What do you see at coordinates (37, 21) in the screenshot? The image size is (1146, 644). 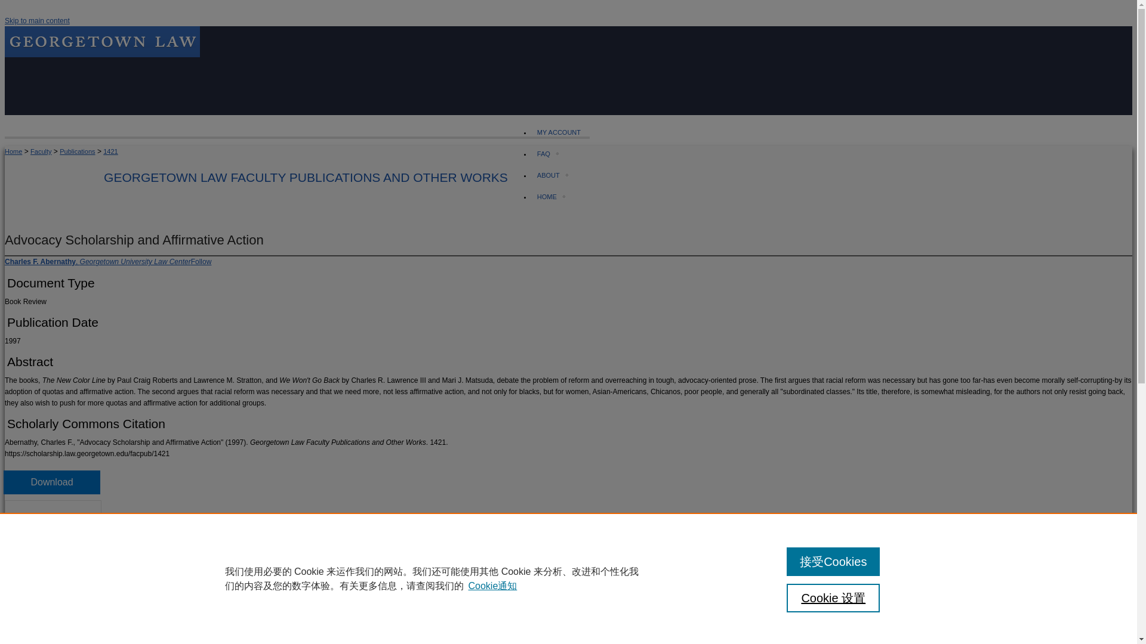 I see `Skip to main content` at bounding box center [37, 21].